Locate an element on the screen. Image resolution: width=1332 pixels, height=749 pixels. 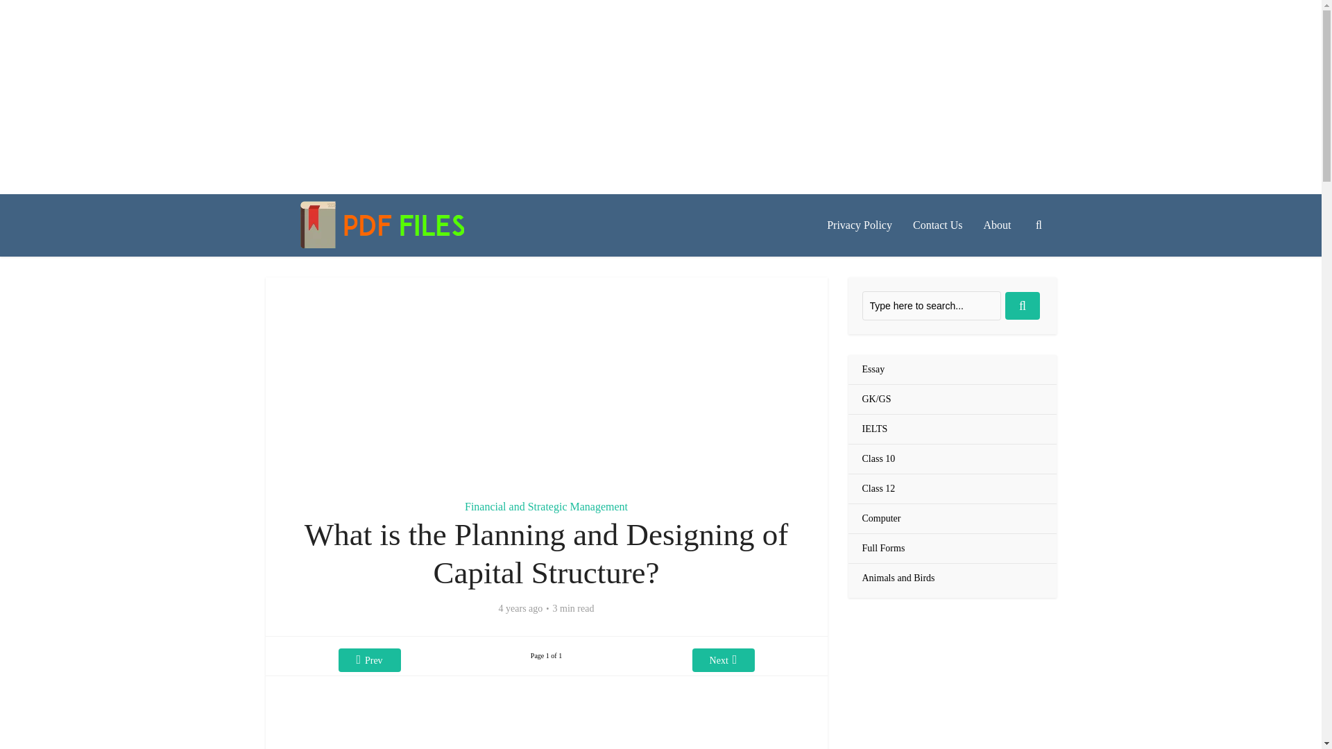
Computer is located at coordinates (880, 518).